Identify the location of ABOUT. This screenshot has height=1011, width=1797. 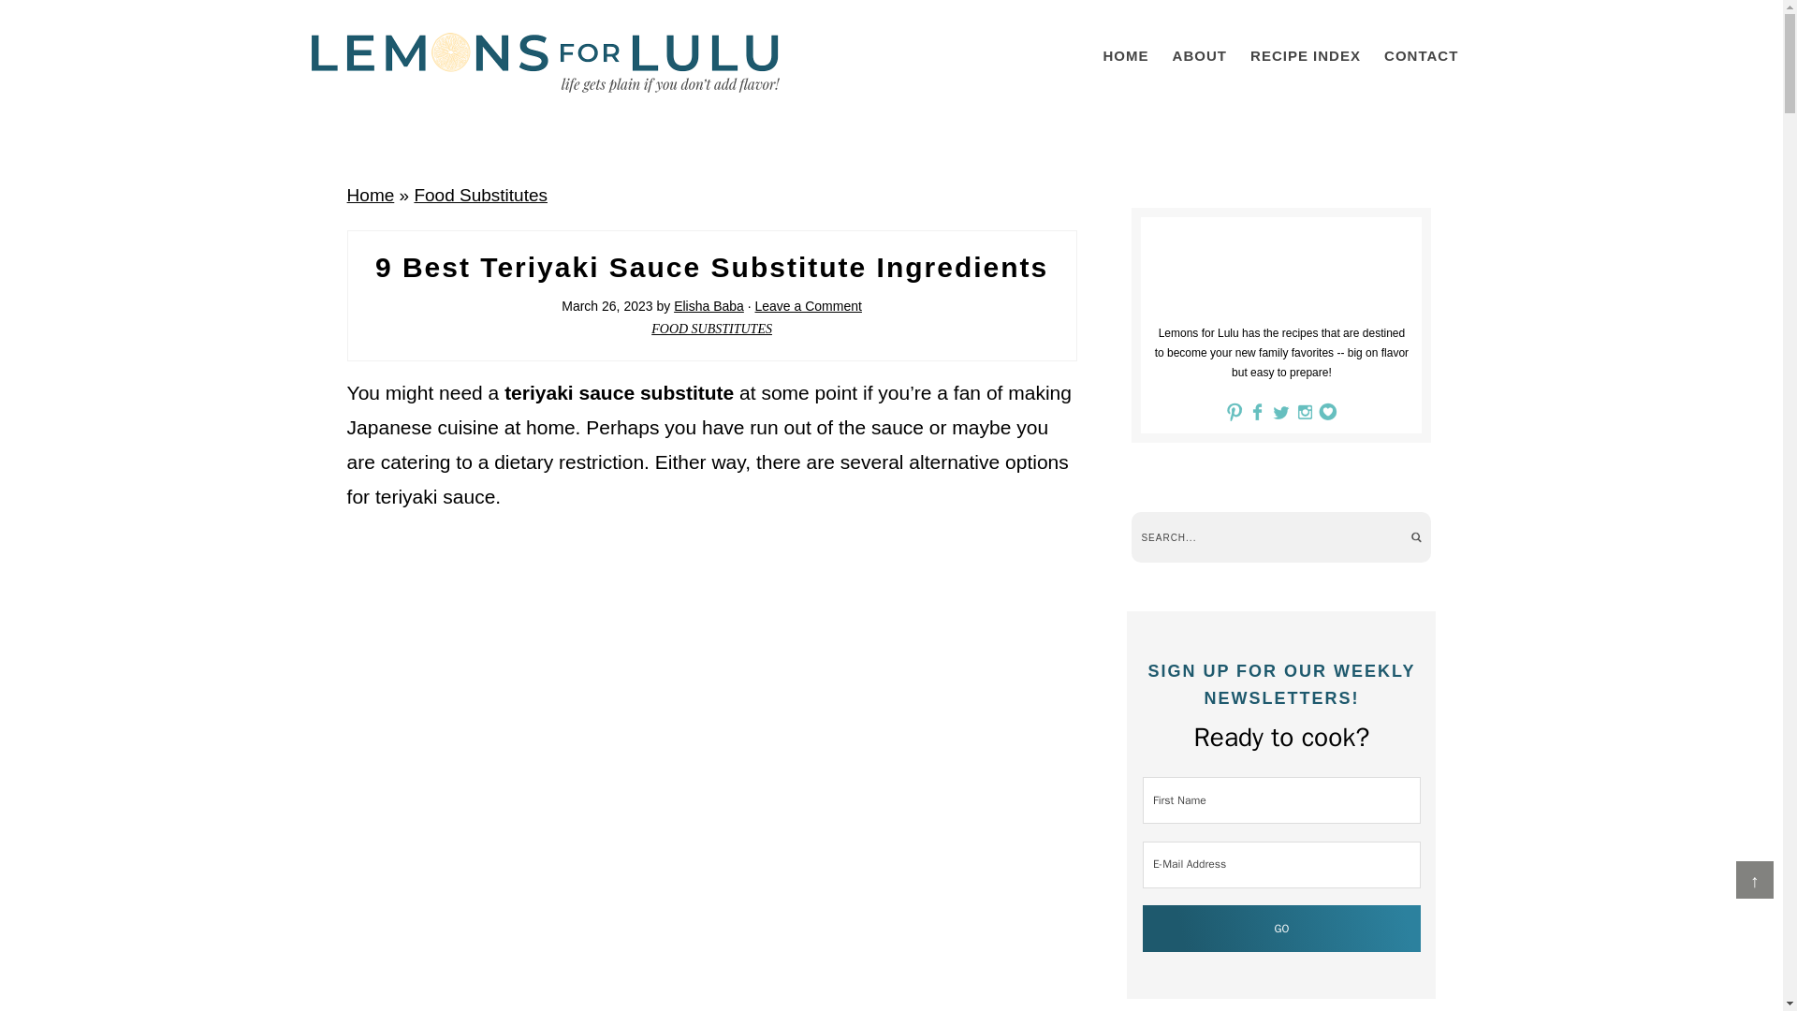
(1199, 55).